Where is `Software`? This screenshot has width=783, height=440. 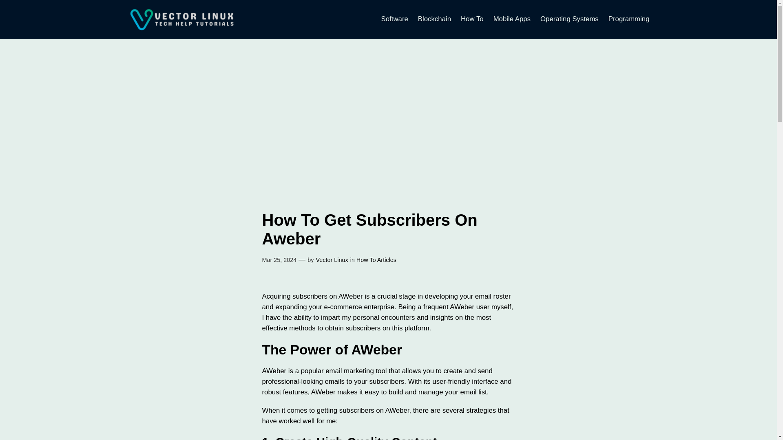
Software is located at coordinates (395, 19).